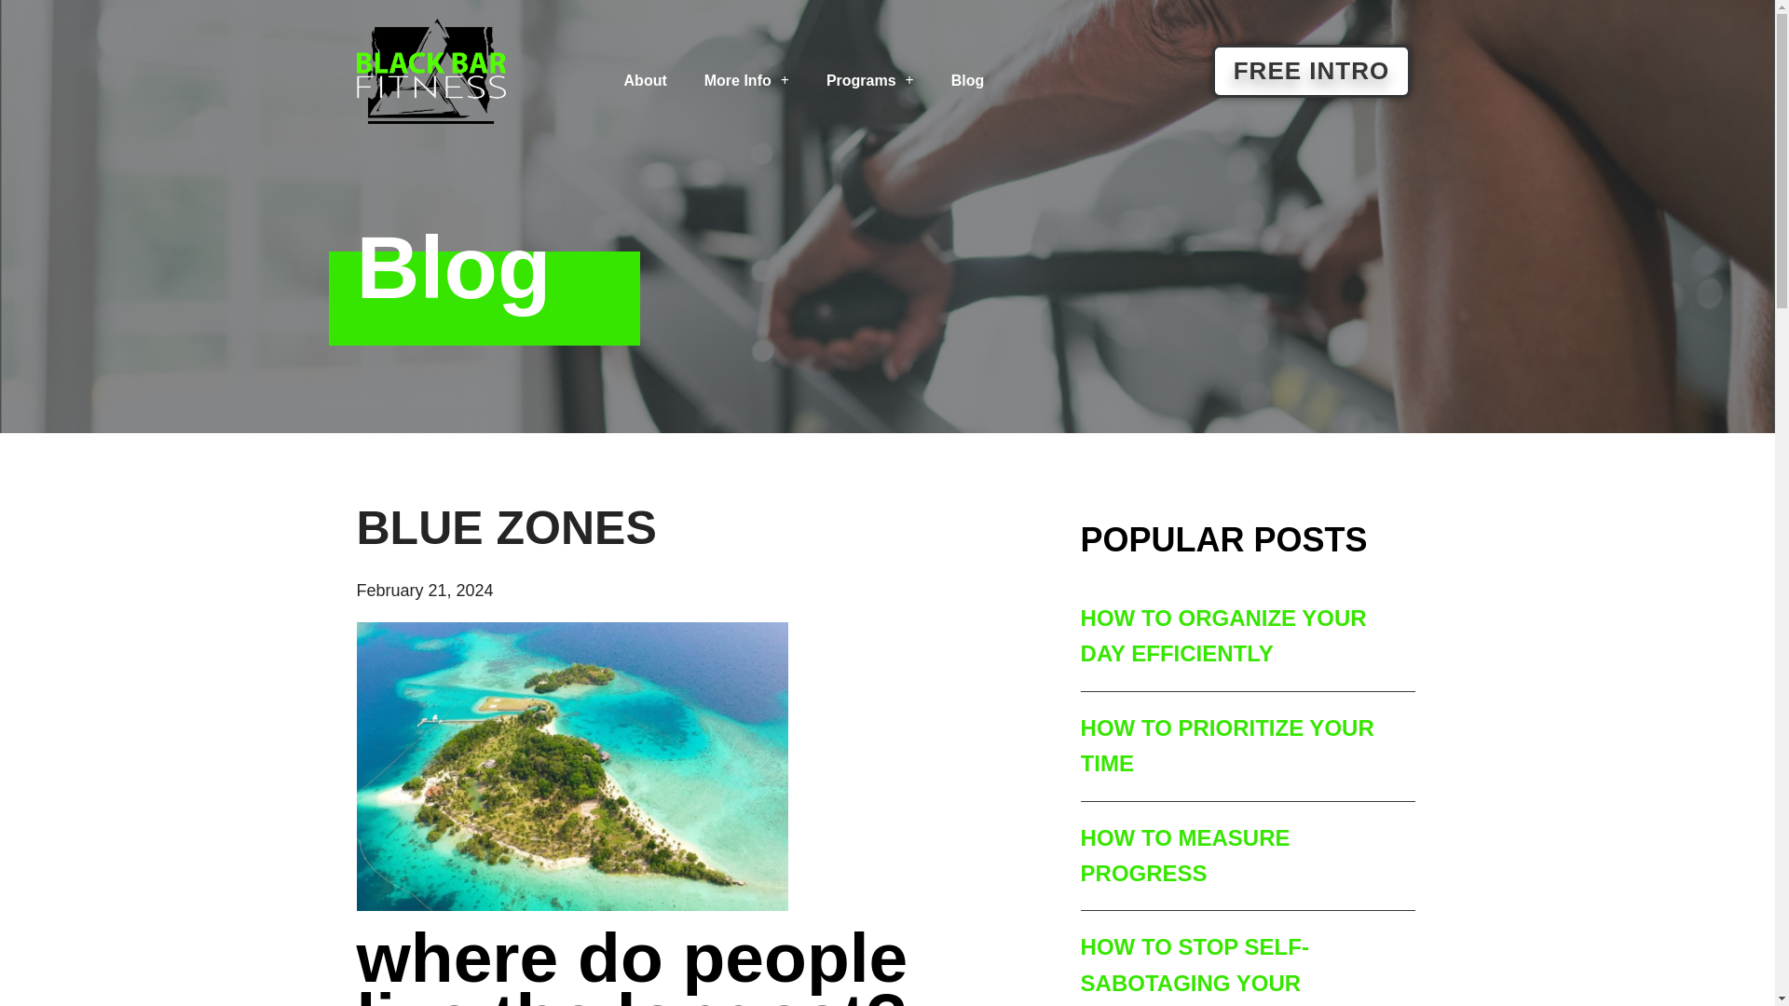  I want to click on More Info, so click(746, 80).